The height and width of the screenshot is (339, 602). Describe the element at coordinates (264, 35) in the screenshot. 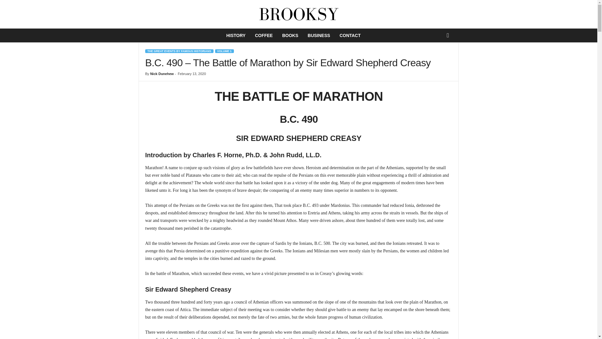

I see `COFFEE` at that location.